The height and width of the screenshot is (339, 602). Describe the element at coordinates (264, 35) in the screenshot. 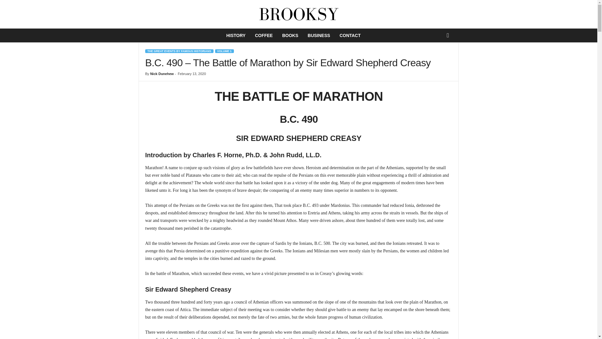

I see `COFFEE` at that location.